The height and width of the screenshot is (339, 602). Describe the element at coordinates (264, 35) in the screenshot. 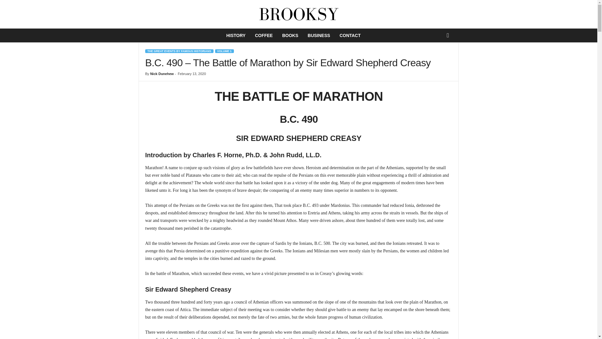

I see `COFFEE` at that location.